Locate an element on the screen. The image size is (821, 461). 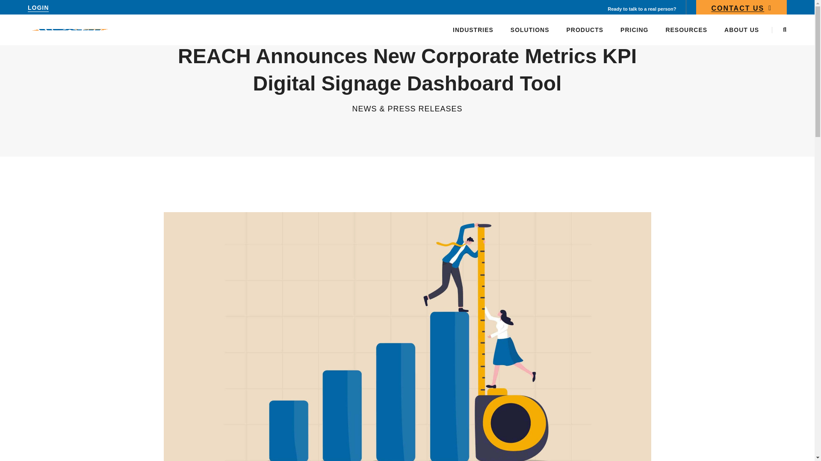
INDUSTRIES is located at coordinates (473, 29).